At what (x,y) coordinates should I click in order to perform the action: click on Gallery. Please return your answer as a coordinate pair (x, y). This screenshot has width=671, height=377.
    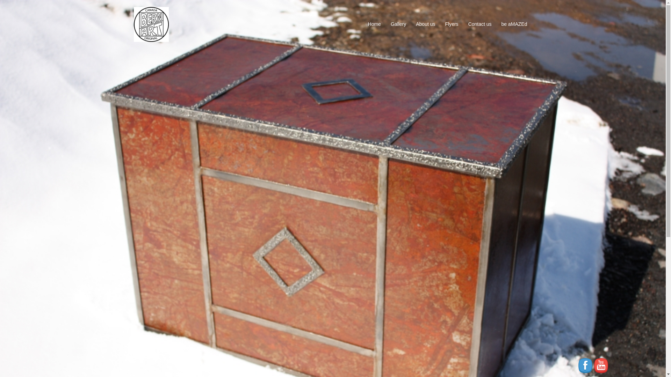
    Looking at the image, I should click on (398, 24).